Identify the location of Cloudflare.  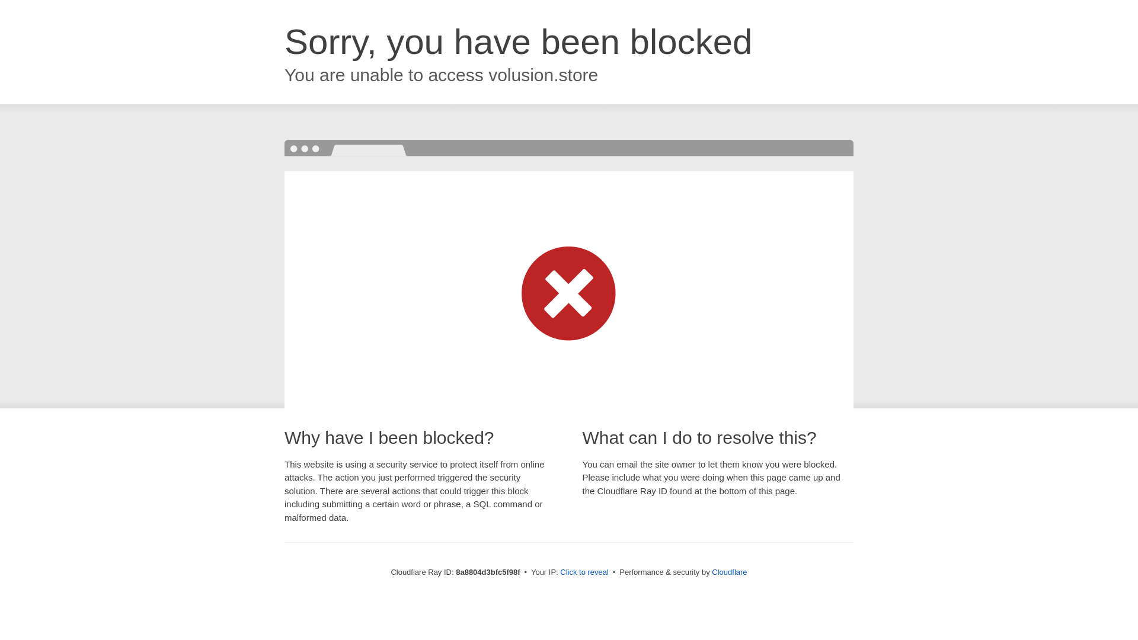
(729, 572).